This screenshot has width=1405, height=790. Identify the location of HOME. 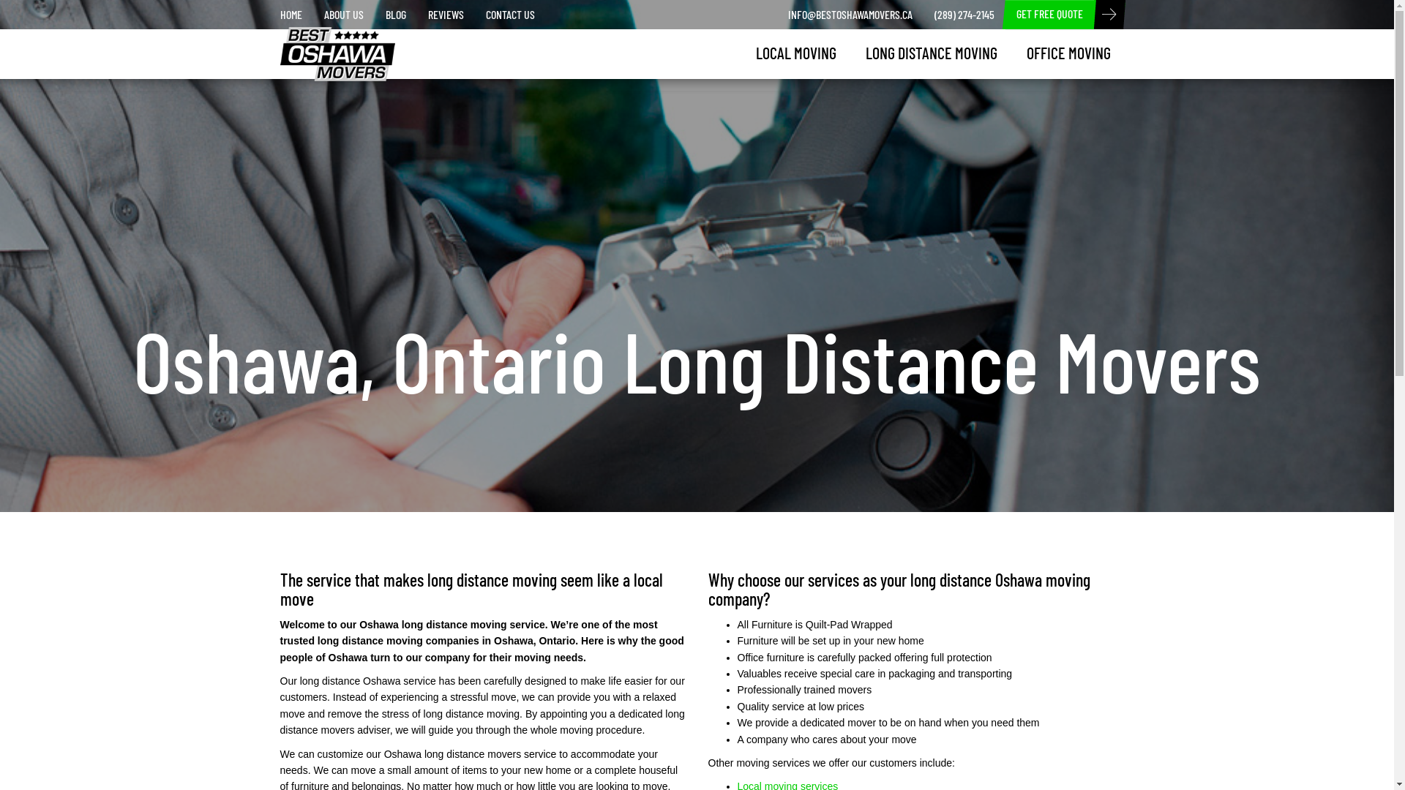
(291, 15).